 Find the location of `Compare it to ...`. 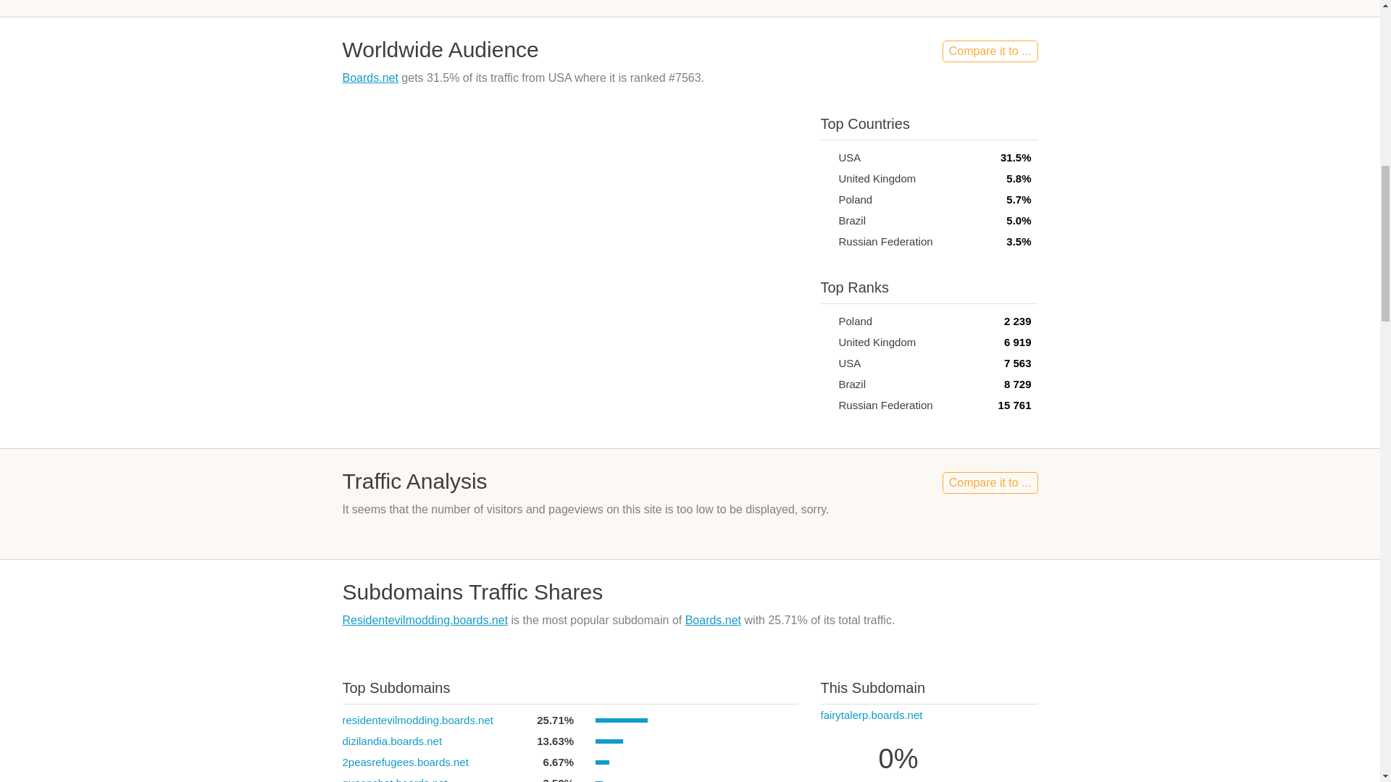

Compare it to ... is located at coordinates (990, 51).